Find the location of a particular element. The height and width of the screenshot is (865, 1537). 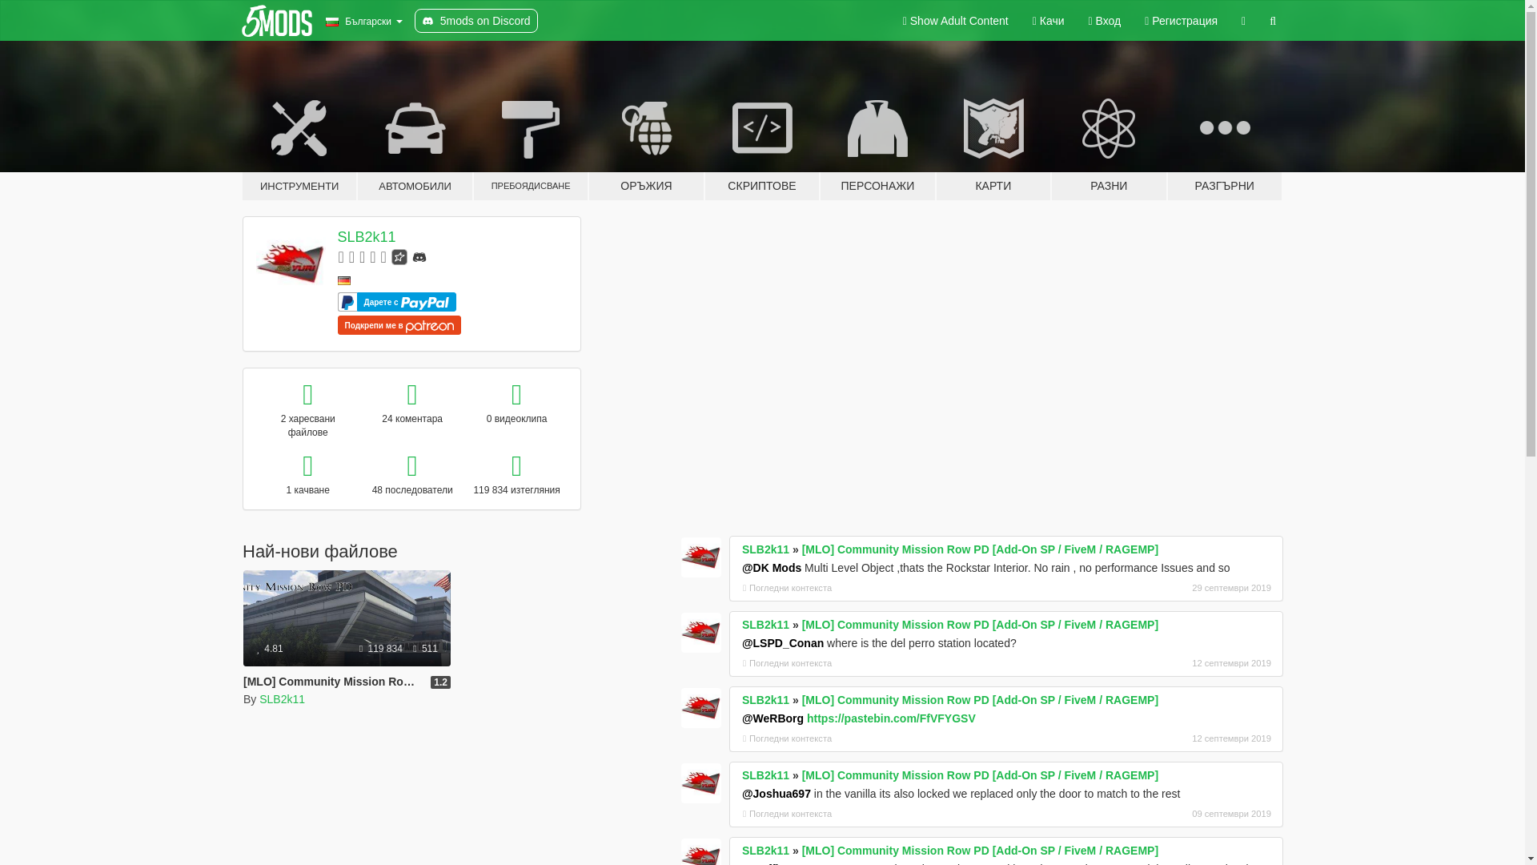

4.81 star rating is located at coordinates (269, 649).